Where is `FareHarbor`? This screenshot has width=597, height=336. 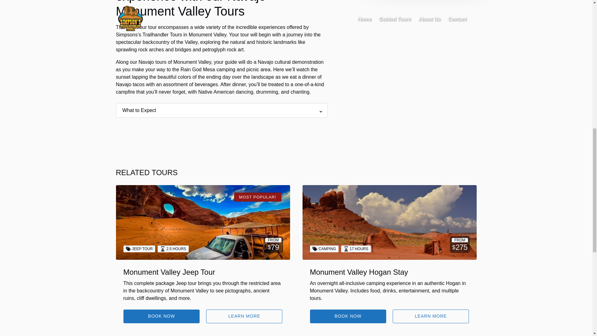 FareHarbor is located at coordinates (550, 26).